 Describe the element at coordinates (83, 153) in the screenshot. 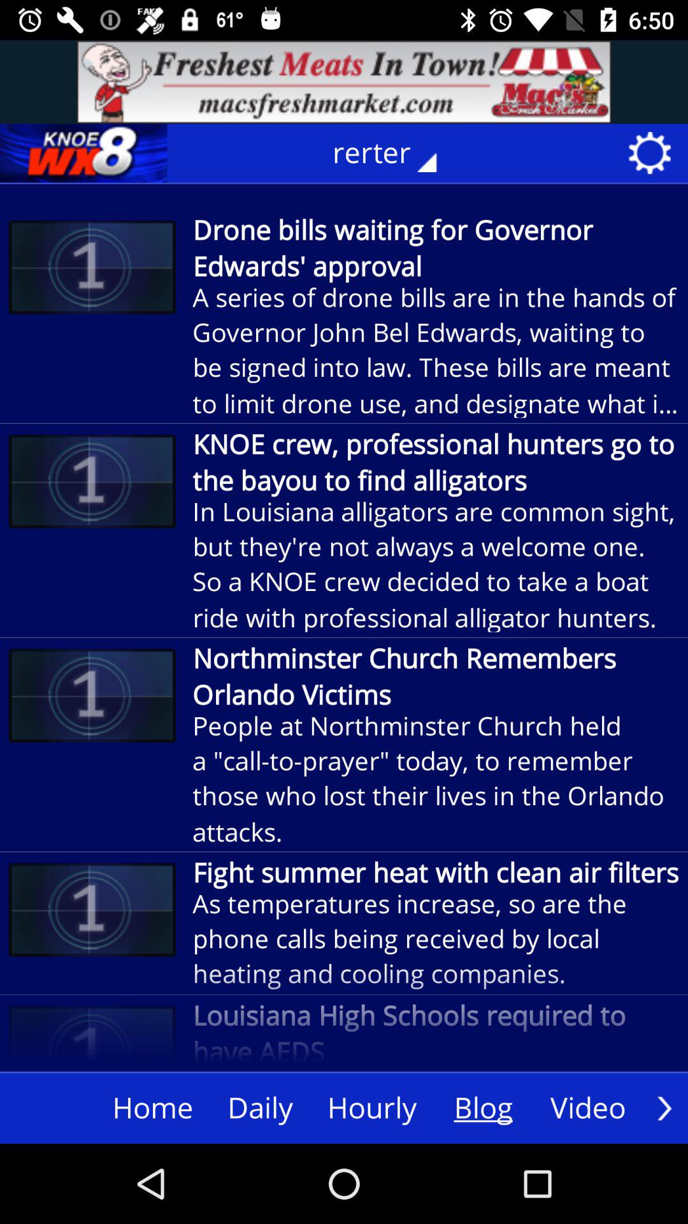

I see `go to home page` at that location.